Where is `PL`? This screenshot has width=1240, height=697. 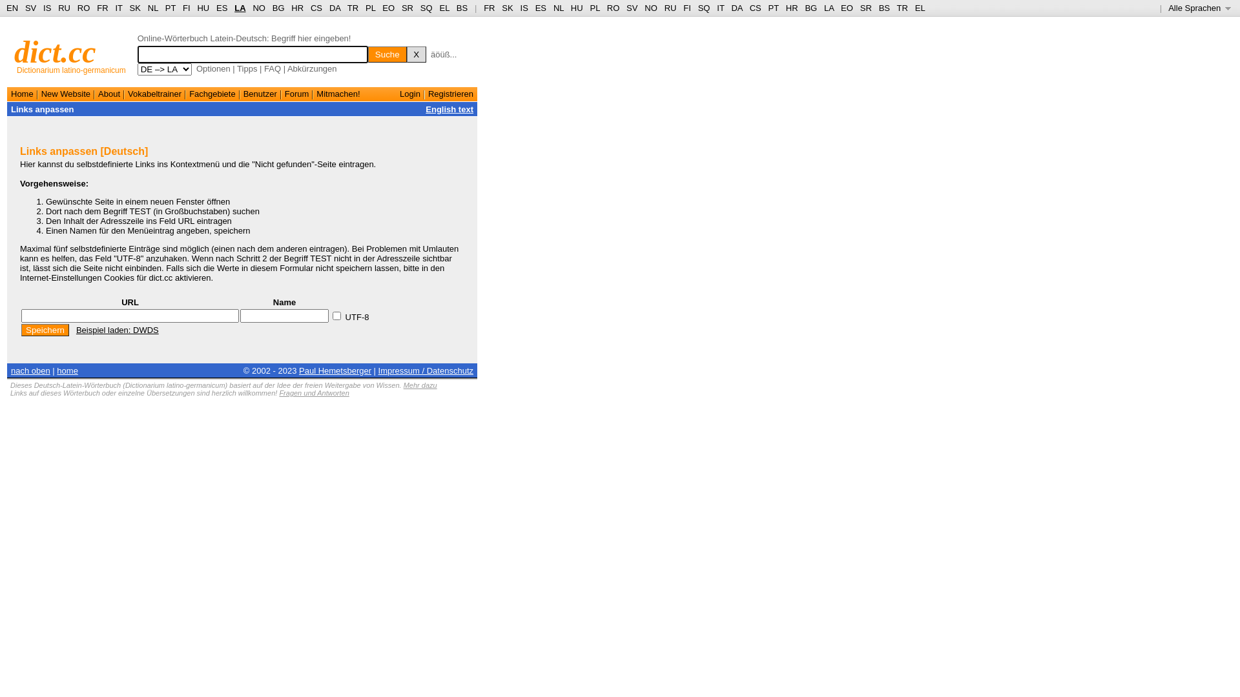 PL is located at coordinates (371, 8).